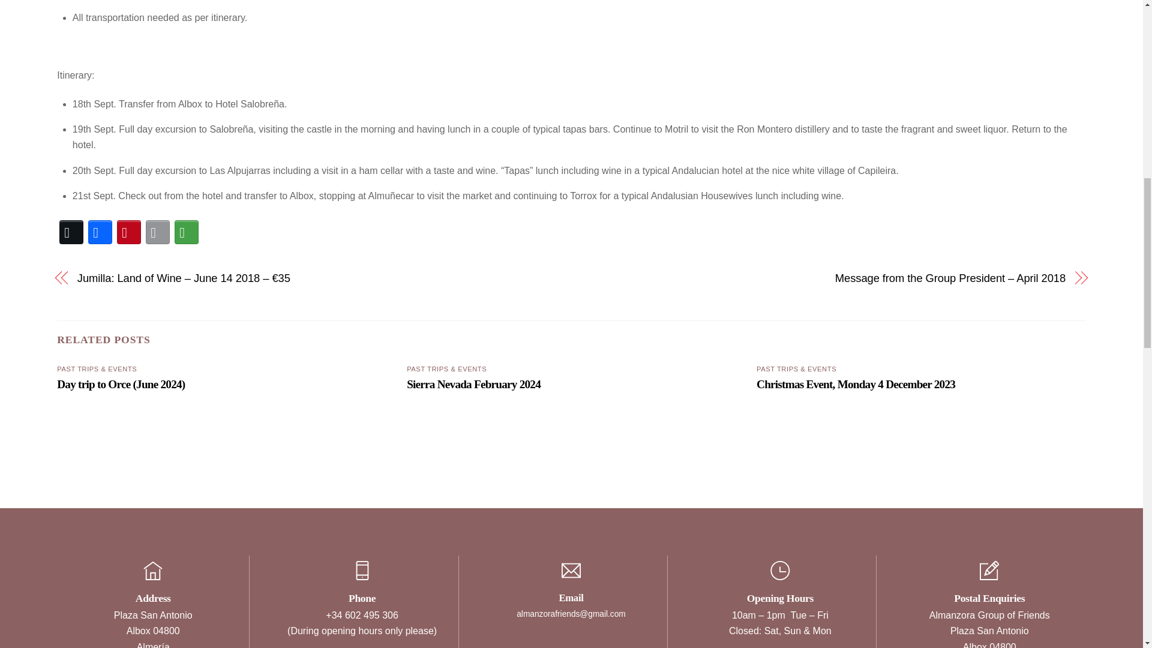 This screenshot has width=1152, height=648. Describe the element at coordinates (157, 232) in the screenshot. I see `Email This` at that location.